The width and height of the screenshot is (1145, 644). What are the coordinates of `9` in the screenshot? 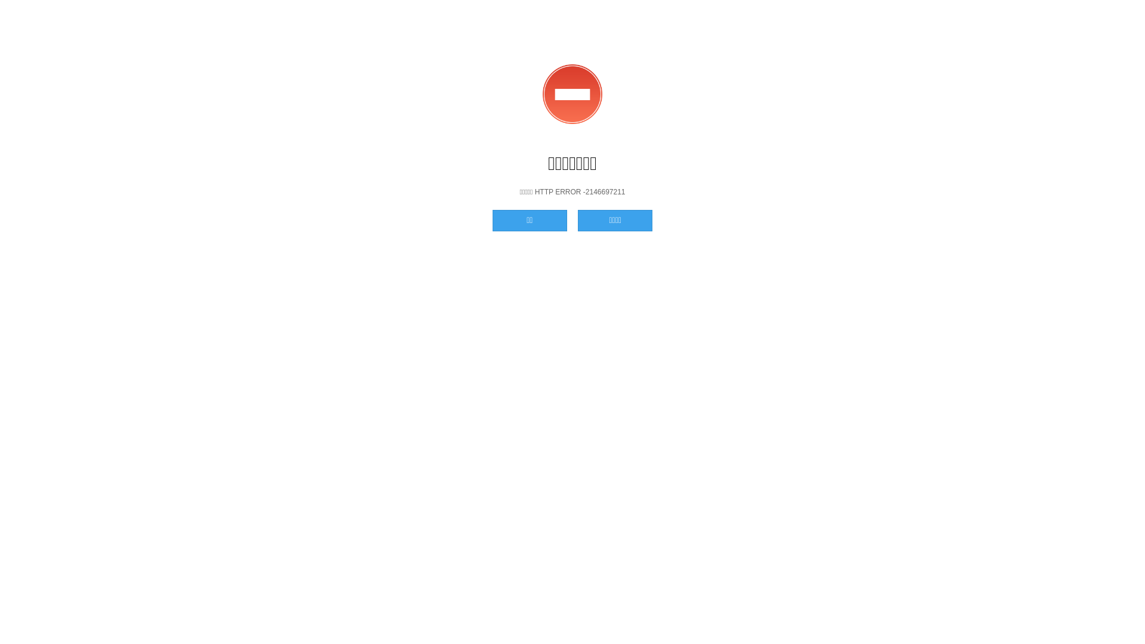 It's located at (433, 265).